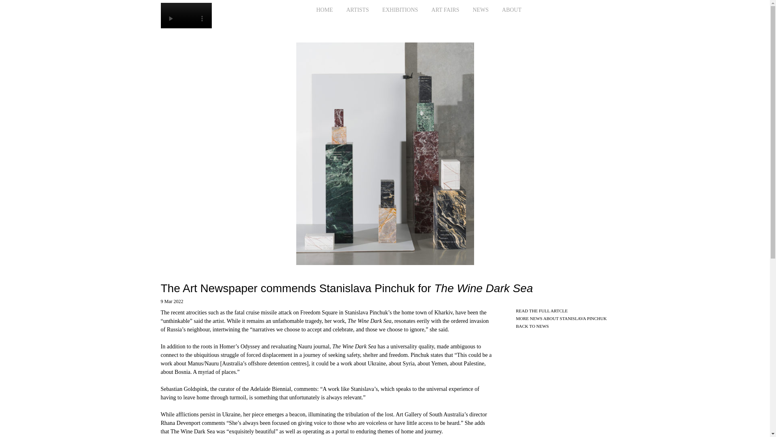  I want to click on READ THE FULL ARTCLE, so click(542, 311).